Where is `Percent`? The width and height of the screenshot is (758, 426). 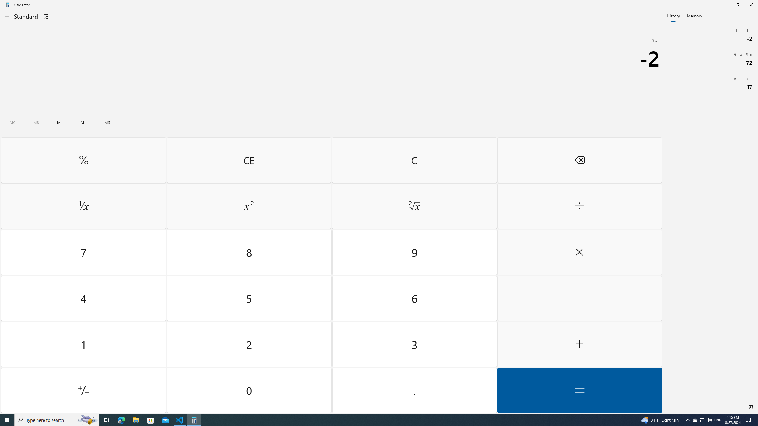 Percent is located at coordinates (83, 160).